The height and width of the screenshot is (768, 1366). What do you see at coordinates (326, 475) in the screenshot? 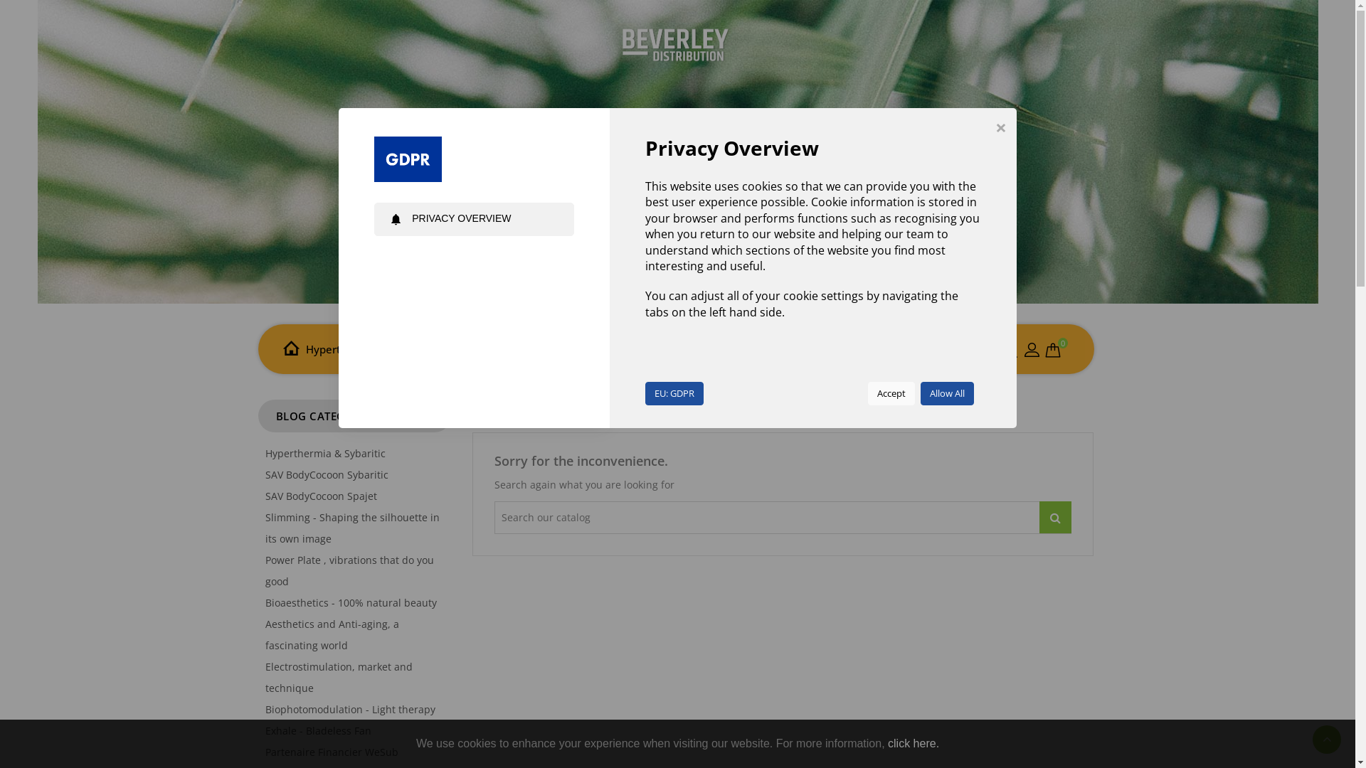
I see `SAV BodyCocoon Sybaritic` at bounding box center [326, 475].